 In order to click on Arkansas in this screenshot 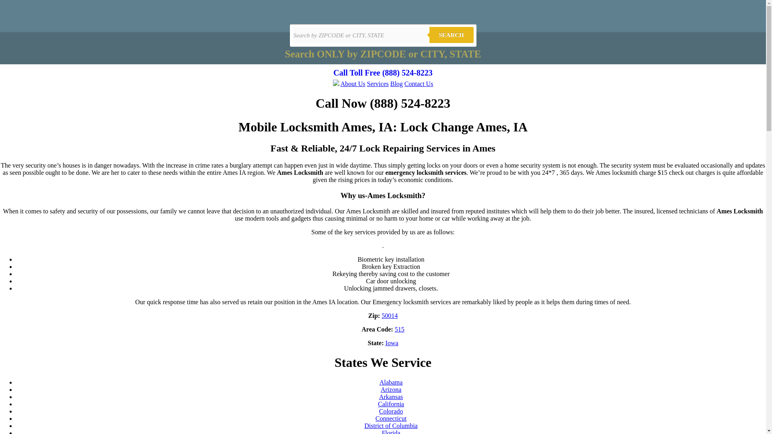, I will do `click(391, 396)`.